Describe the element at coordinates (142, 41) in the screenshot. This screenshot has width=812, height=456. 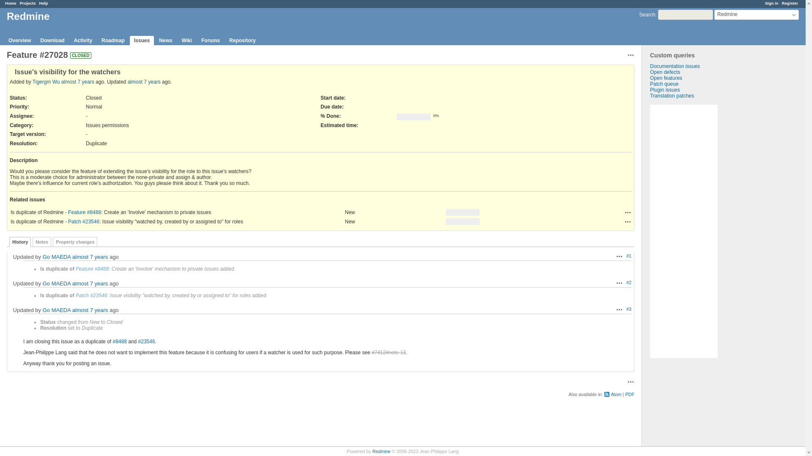
I see `Issues` at that location.